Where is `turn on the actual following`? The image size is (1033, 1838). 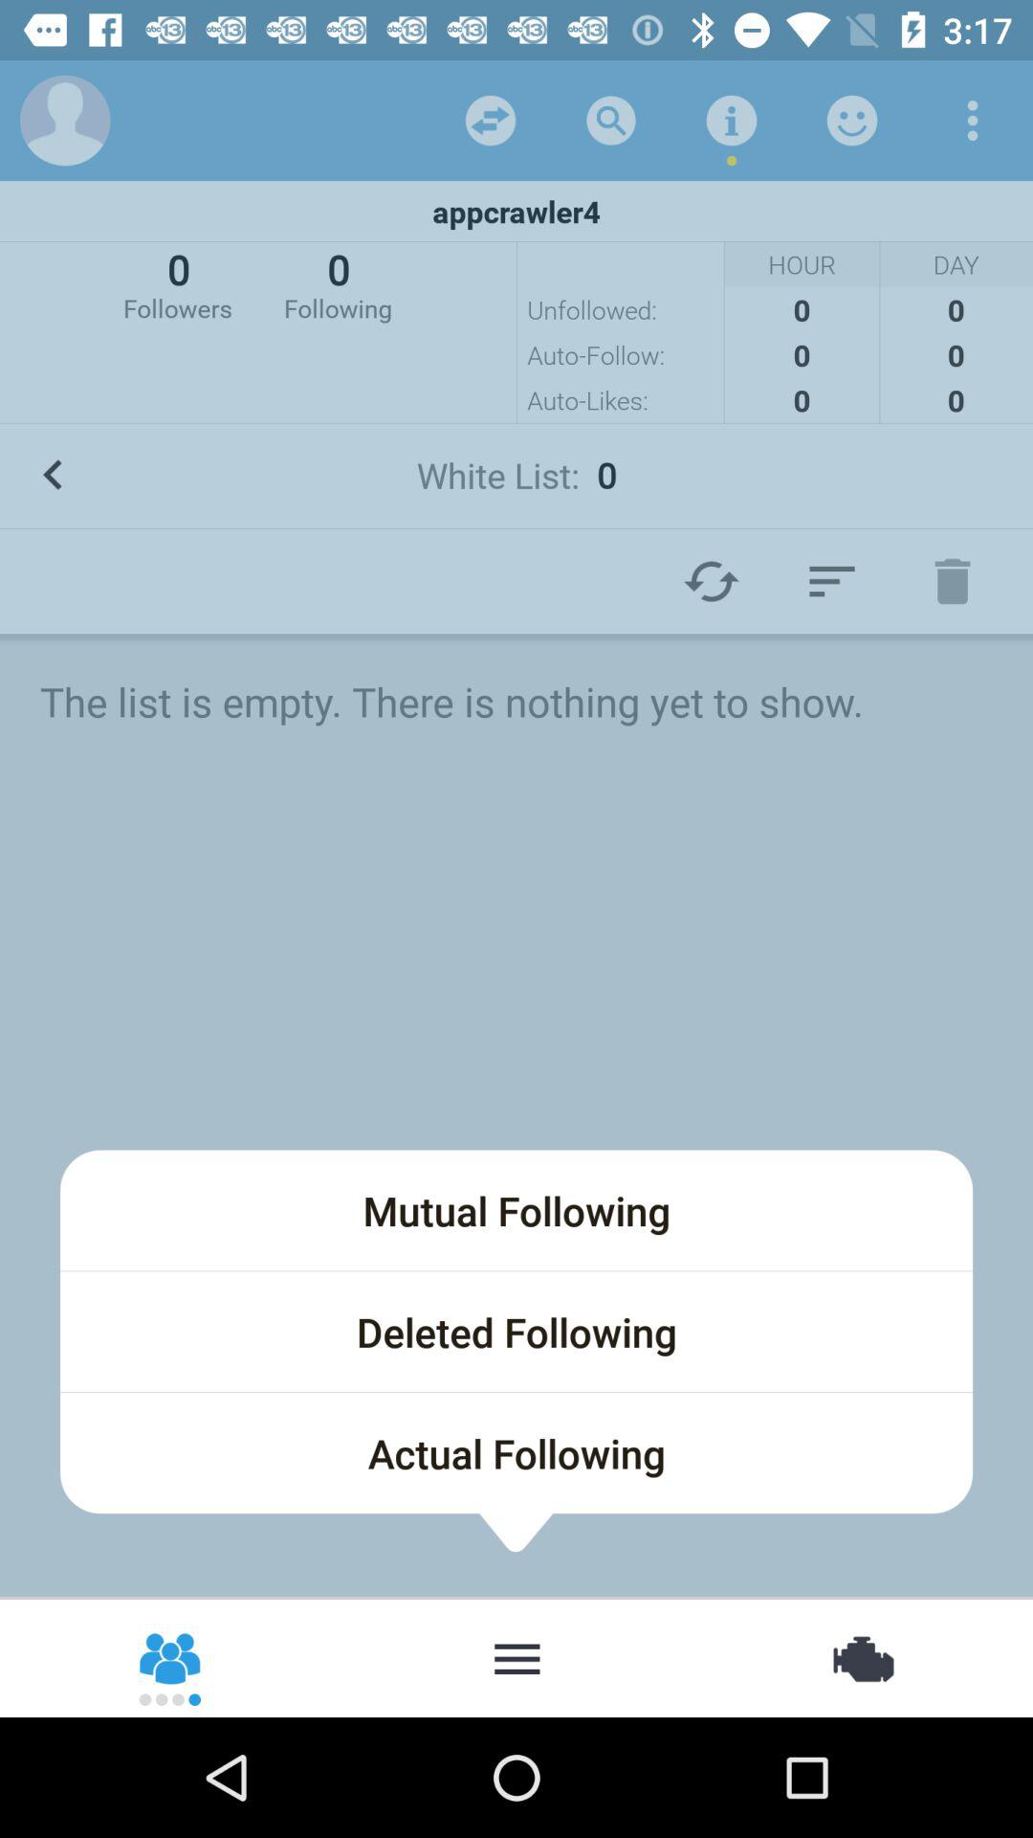
turn on the actual following is located at coordinates (516, 1453).